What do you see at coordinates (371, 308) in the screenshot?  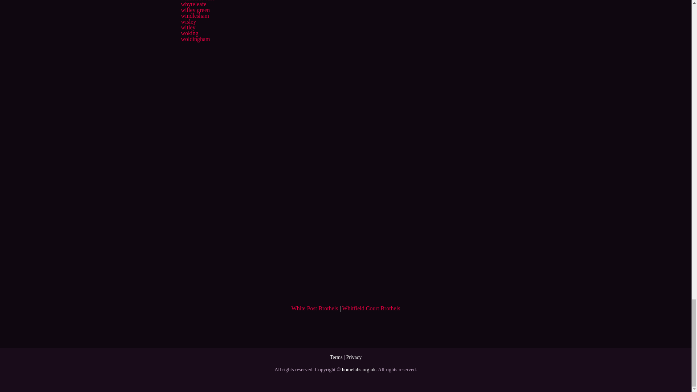 I see `Whitfield Court Brothels` at bounding box center [371, 308].